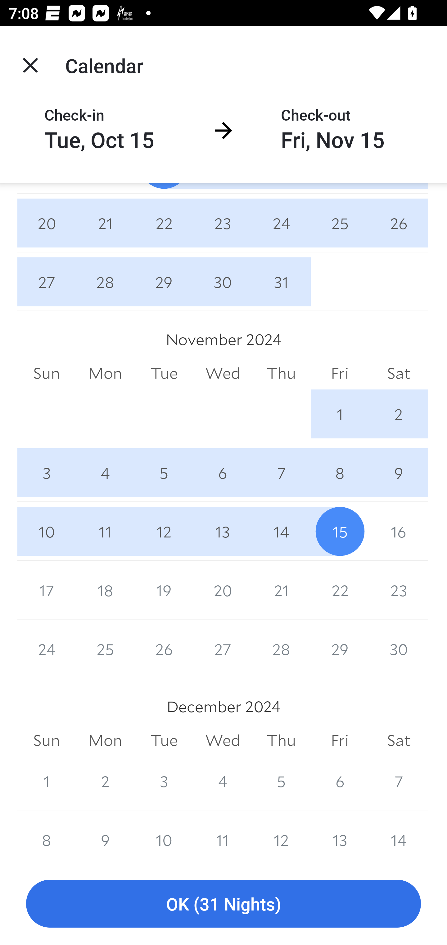 This screenshot has width=447, height=945. Describe the element at coordinates (399, 590) in the screenshot. I see `23 23 November 2024` at that location.